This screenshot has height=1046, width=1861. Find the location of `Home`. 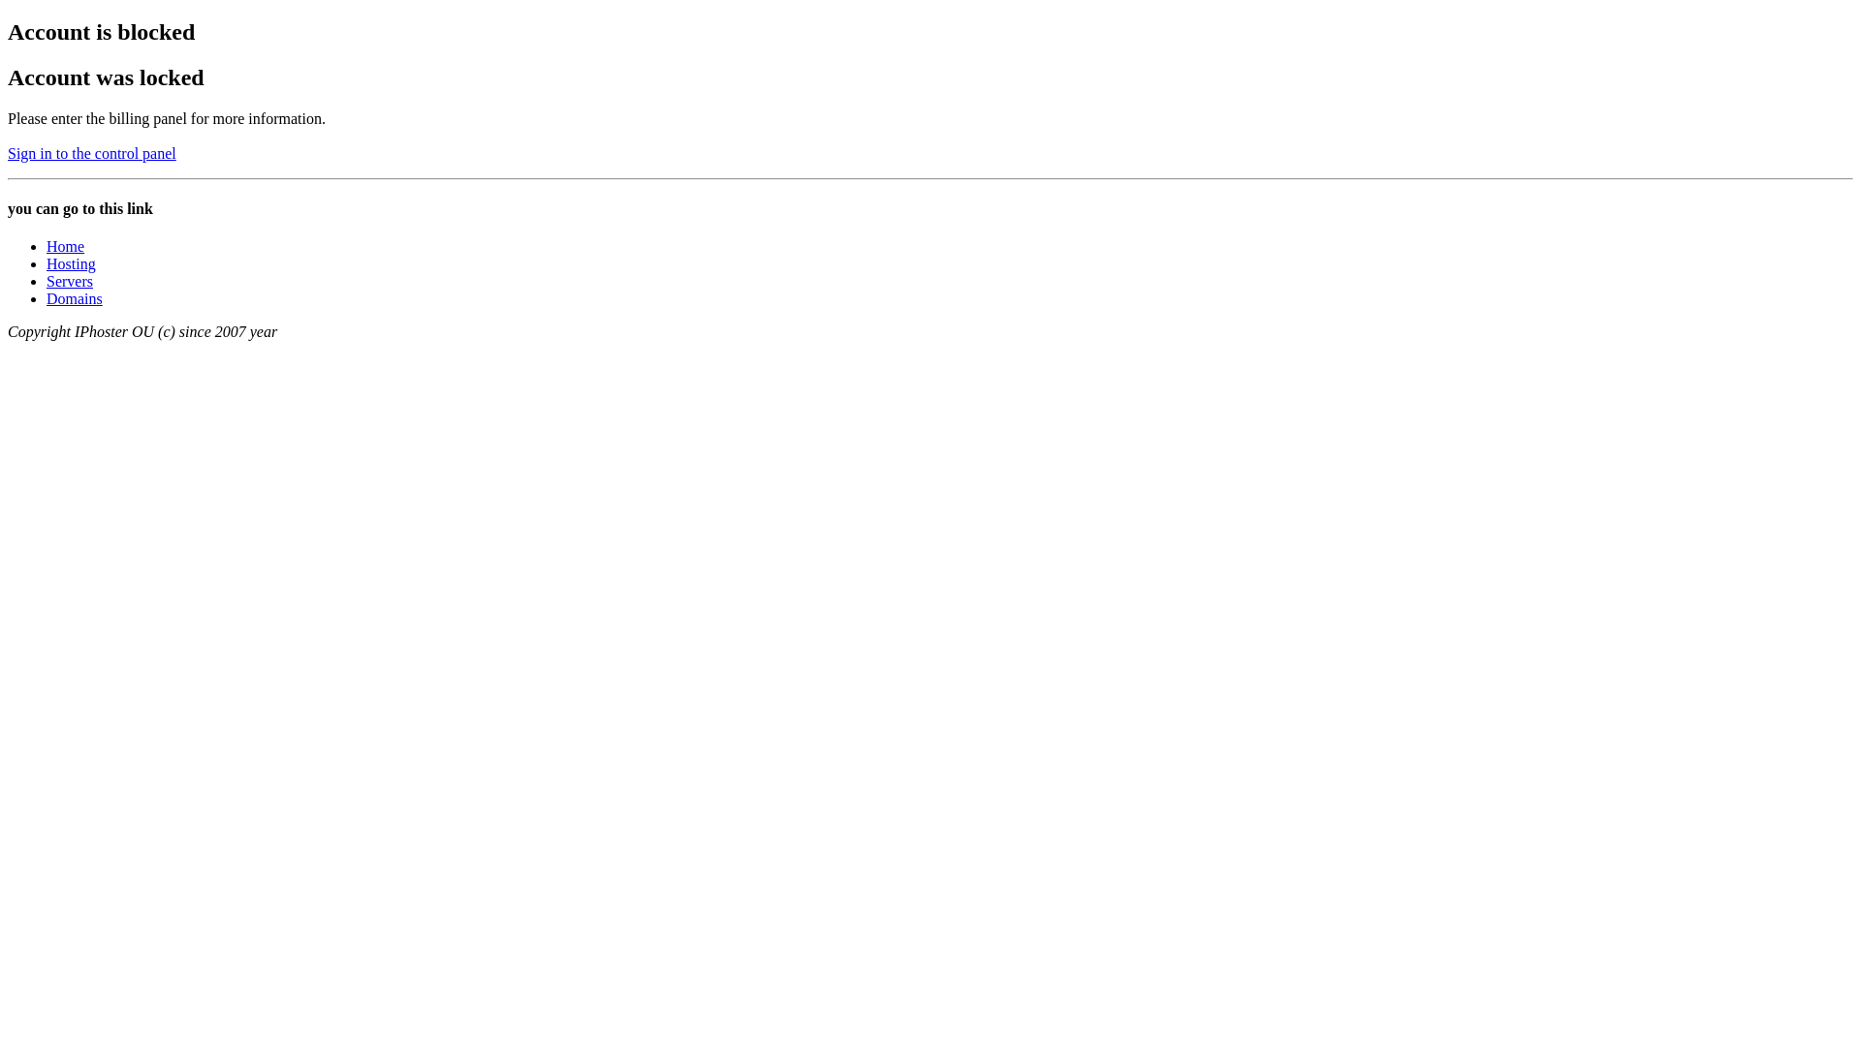

Home is located at coordinates (66, 246).